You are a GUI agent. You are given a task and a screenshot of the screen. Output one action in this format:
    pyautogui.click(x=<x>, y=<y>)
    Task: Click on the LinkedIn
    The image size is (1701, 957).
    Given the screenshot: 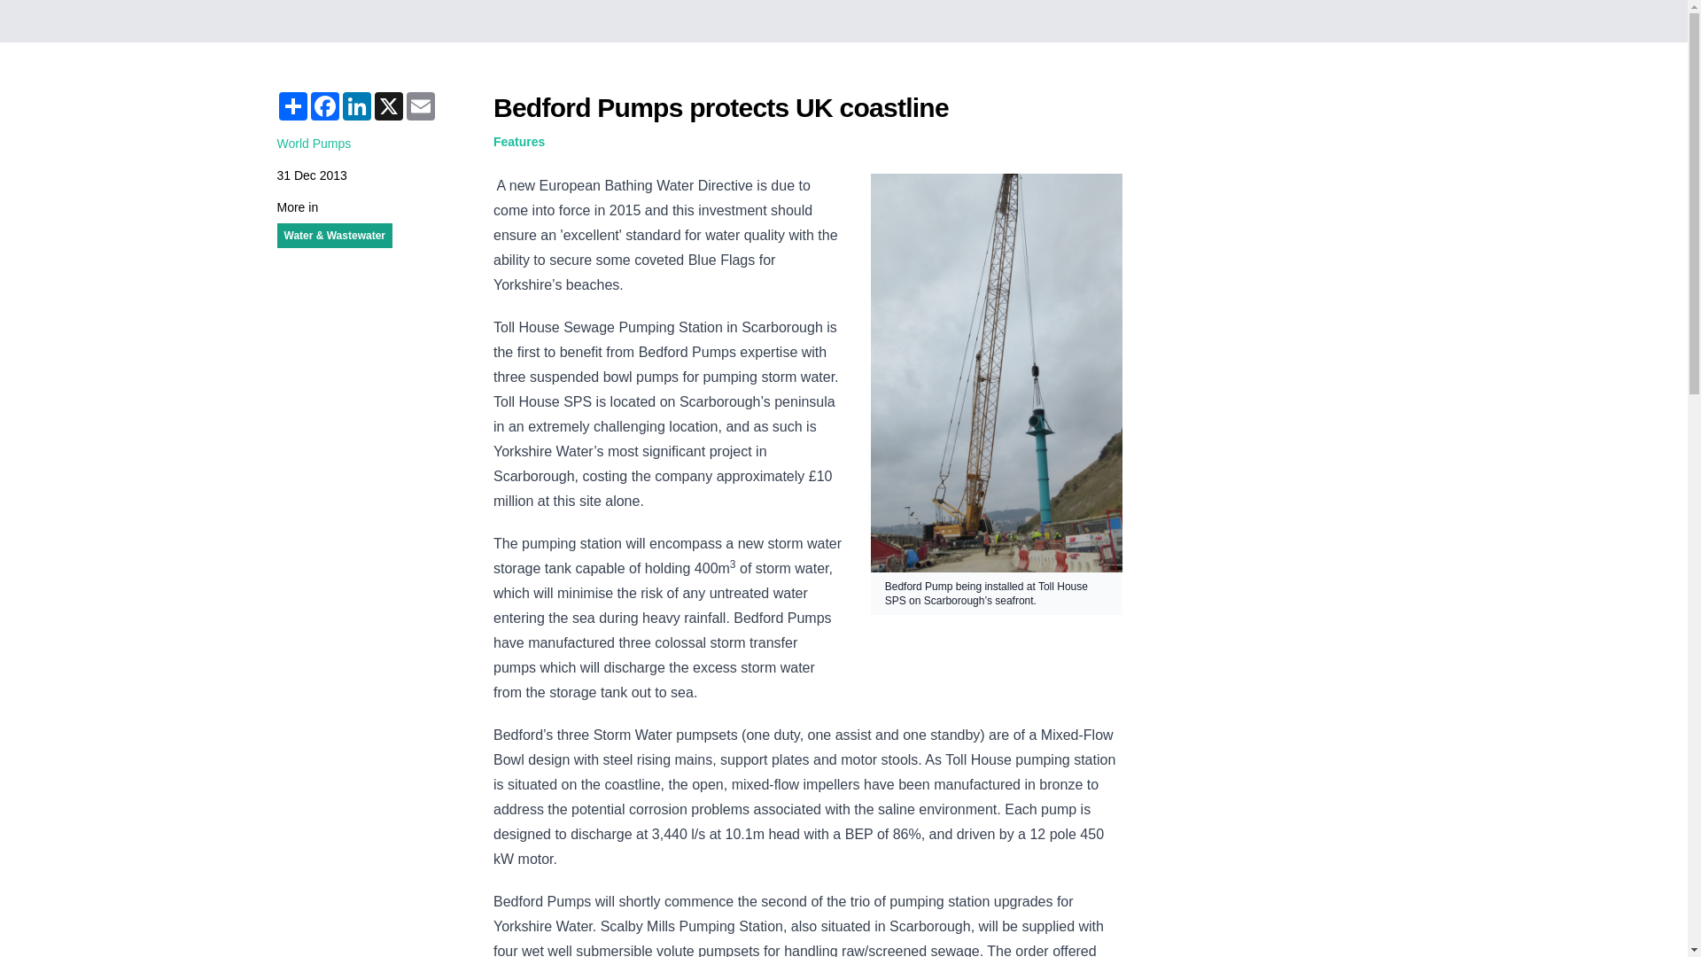 What is the action you would take?
    pyautogui.click(x=356, y=106)
    